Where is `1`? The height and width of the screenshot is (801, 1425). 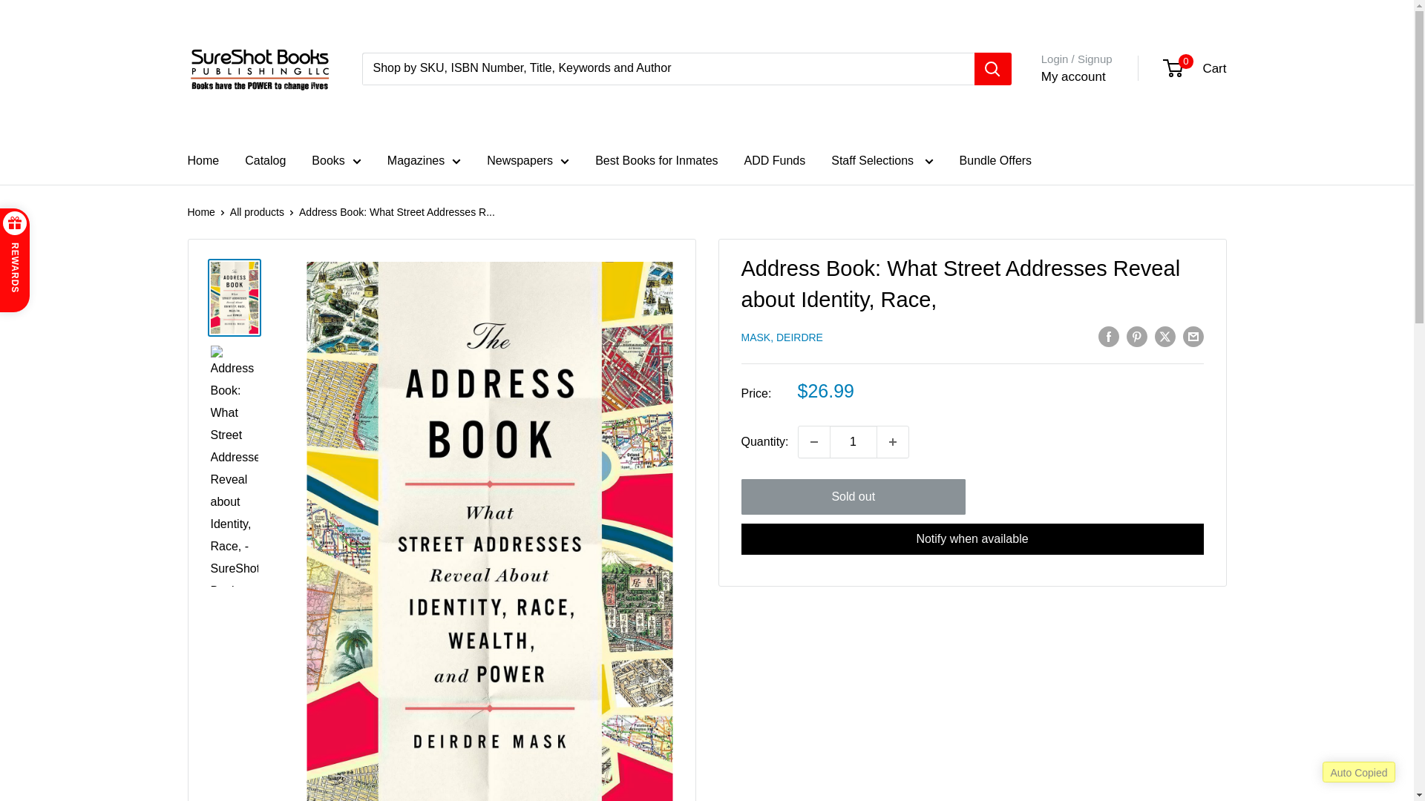 1 is located at coordinates (854, 441).